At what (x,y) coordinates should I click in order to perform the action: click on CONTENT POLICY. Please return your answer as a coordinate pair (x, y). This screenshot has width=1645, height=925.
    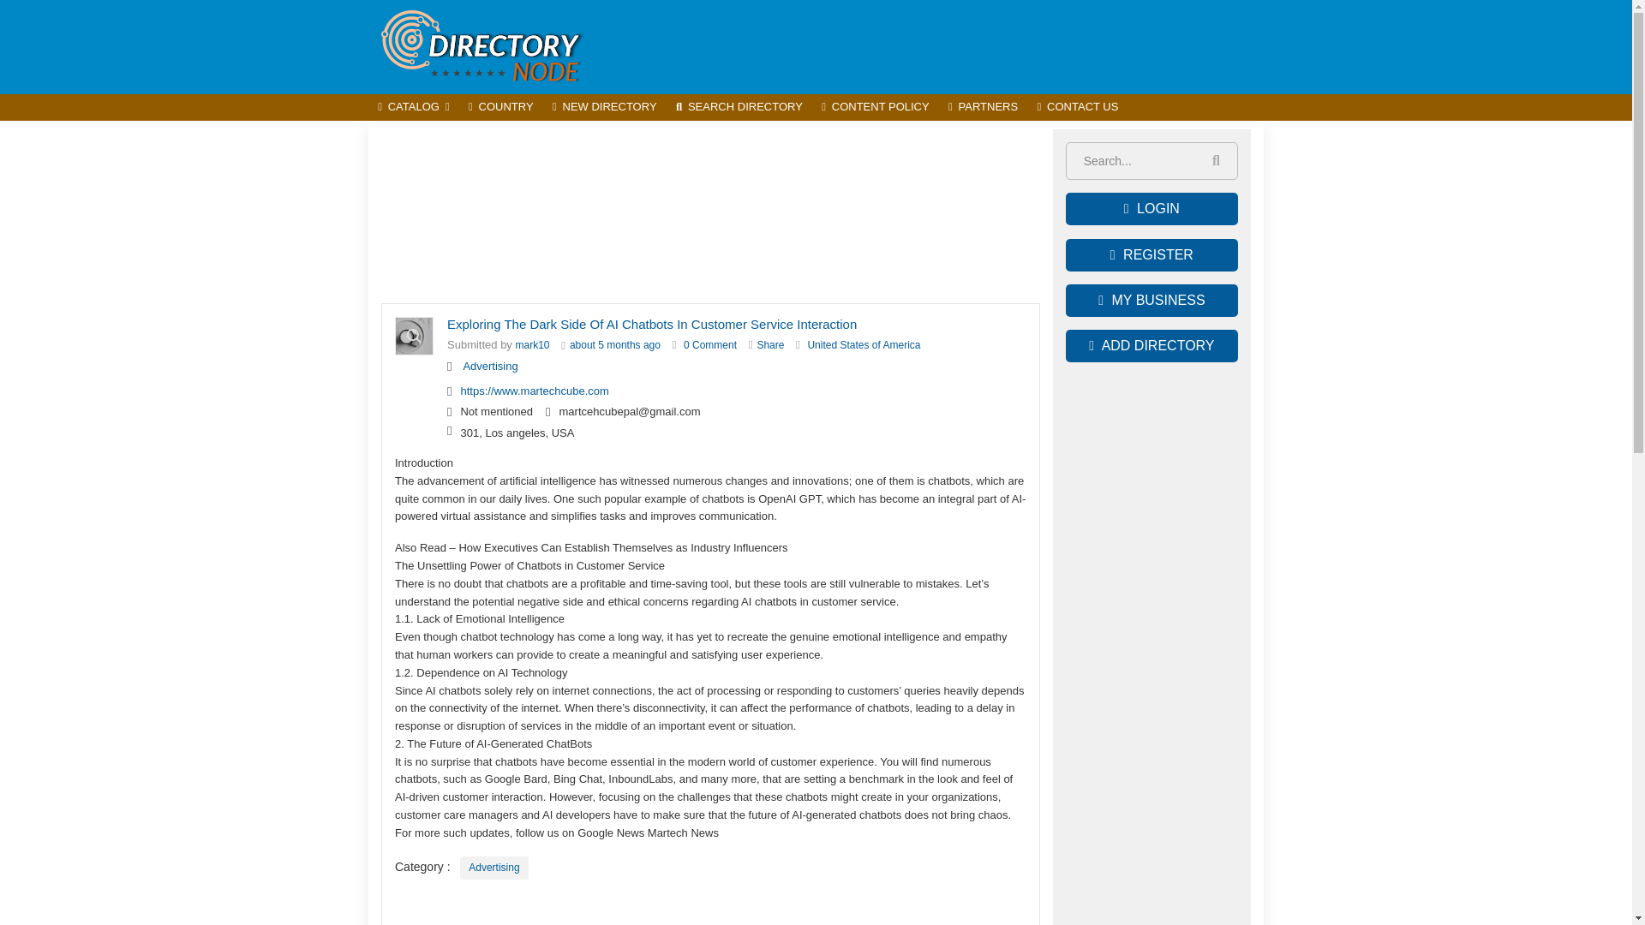
    Looking at the image, I should click on (876, 108).